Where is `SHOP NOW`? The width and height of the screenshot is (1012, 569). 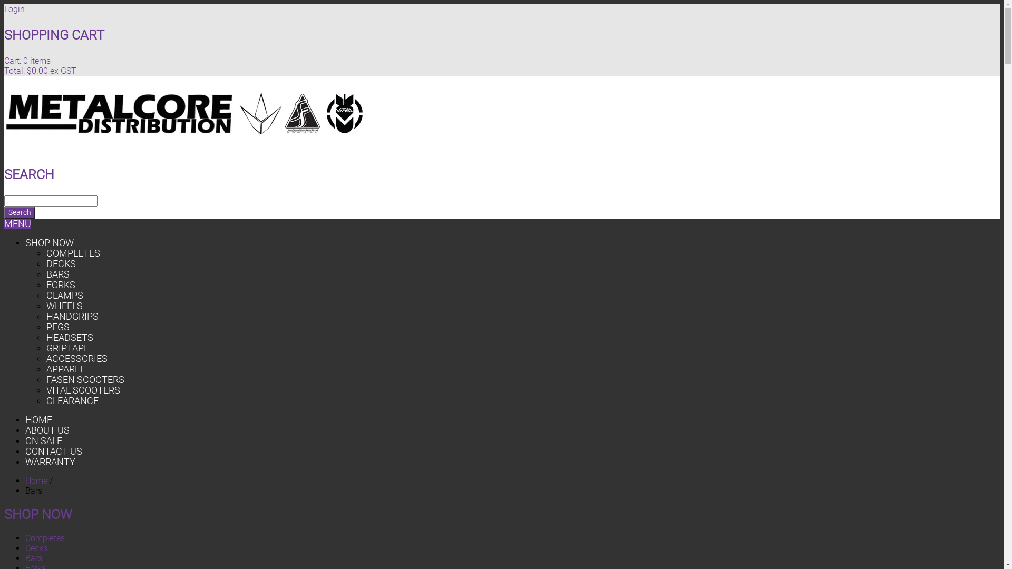
SHOP NOW is located at coordinates (50, 243).